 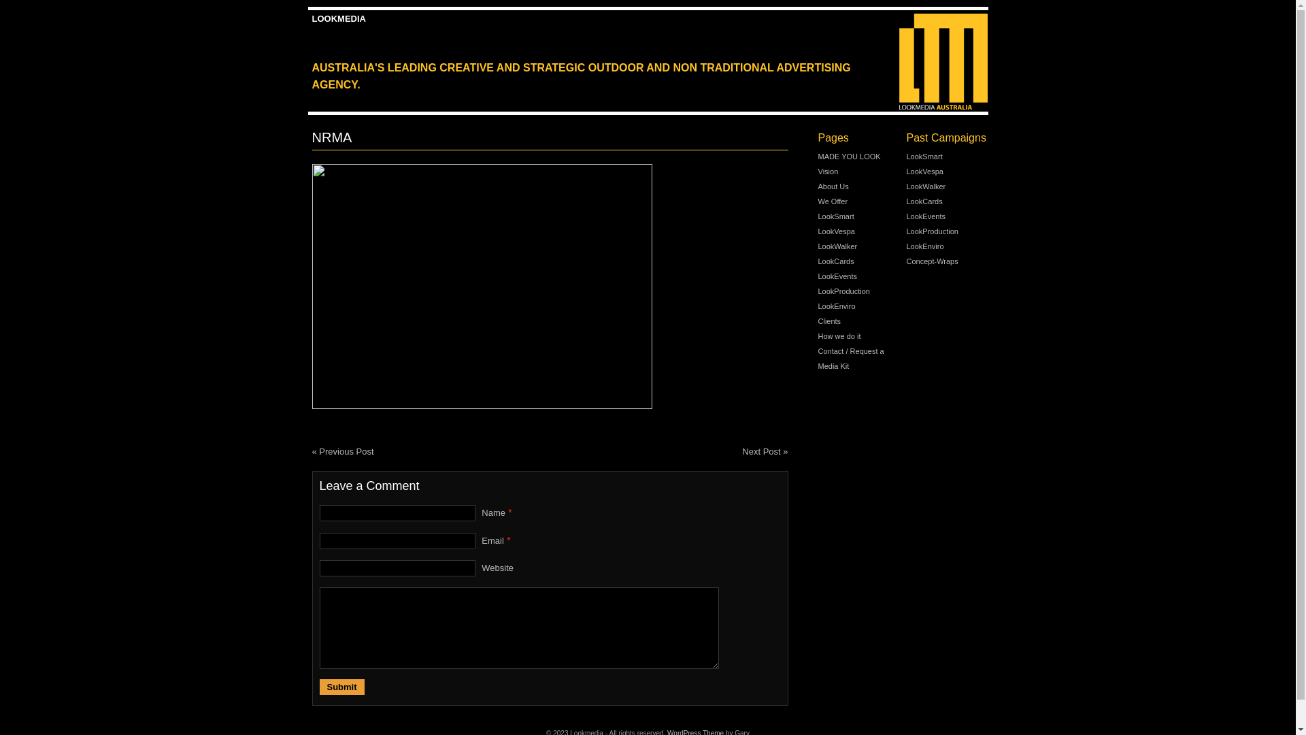 What do you see at coordinates (342, 687) in the screenshot?
I see `Submit` at bounding box center [342, 687].